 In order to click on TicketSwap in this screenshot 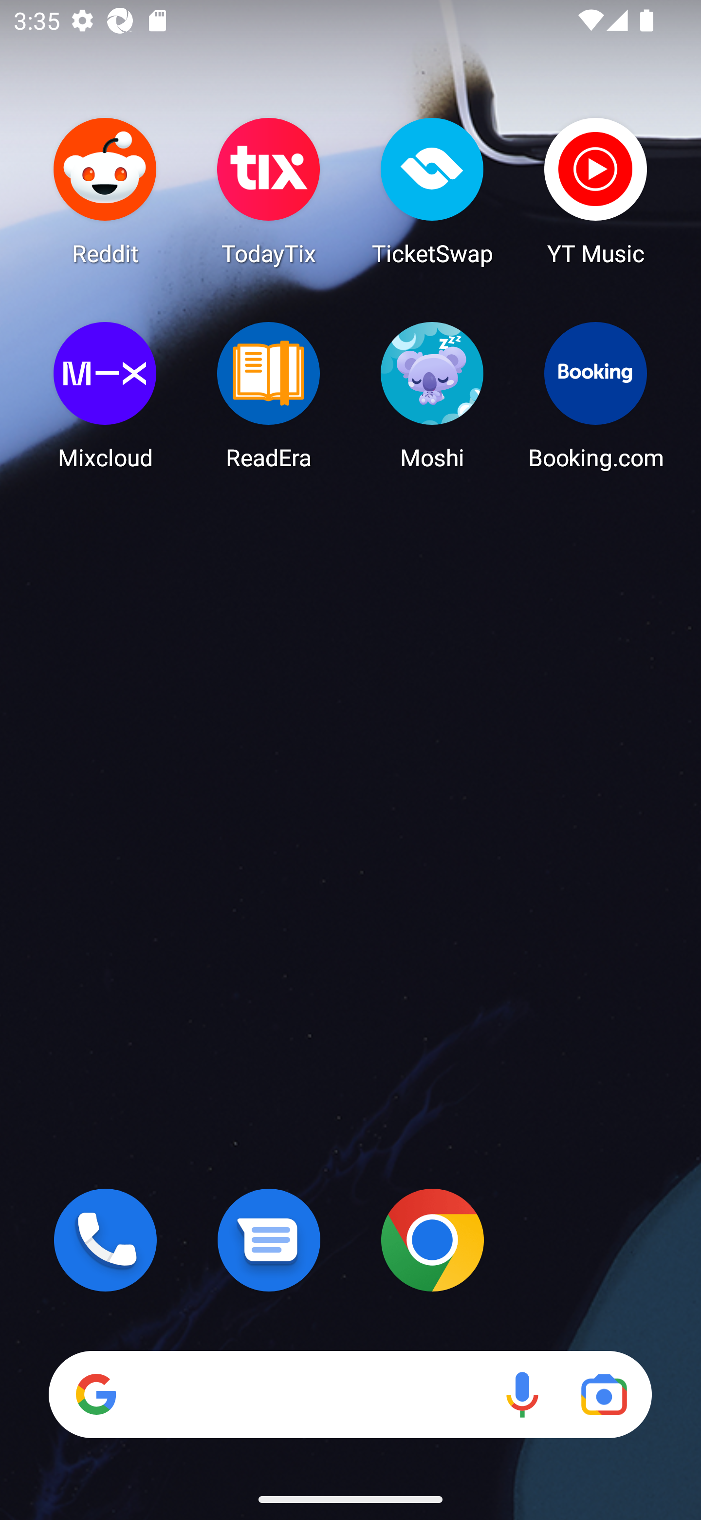, I will do `click(432, 191)`.